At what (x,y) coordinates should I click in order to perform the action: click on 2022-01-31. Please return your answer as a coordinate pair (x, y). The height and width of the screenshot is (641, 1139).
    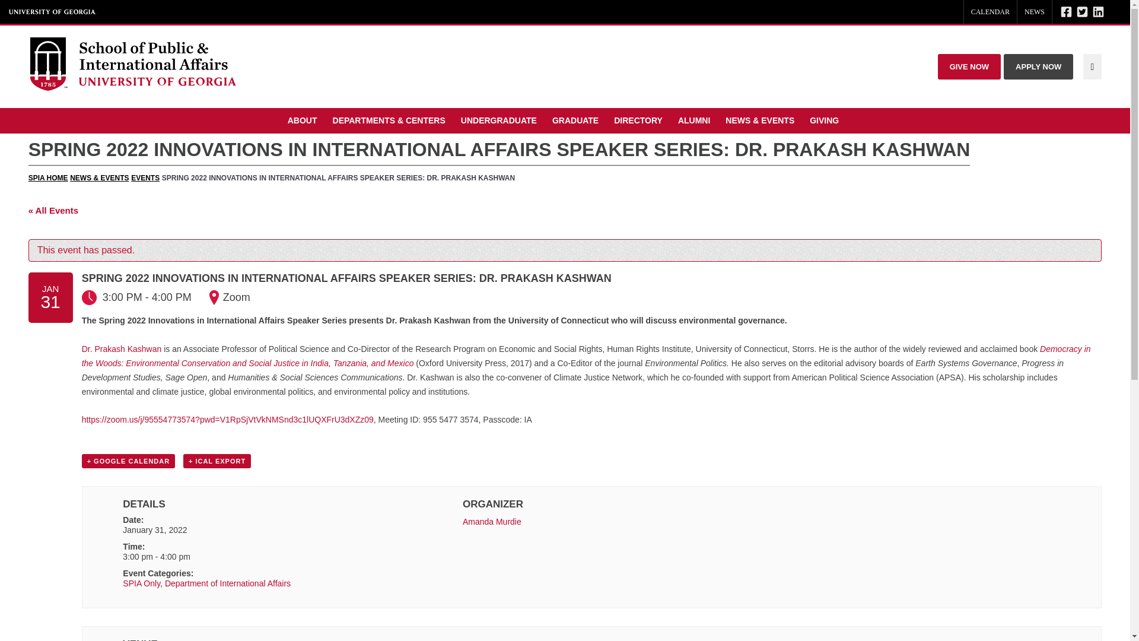
    Looking at the image, I should click on (154, 529).